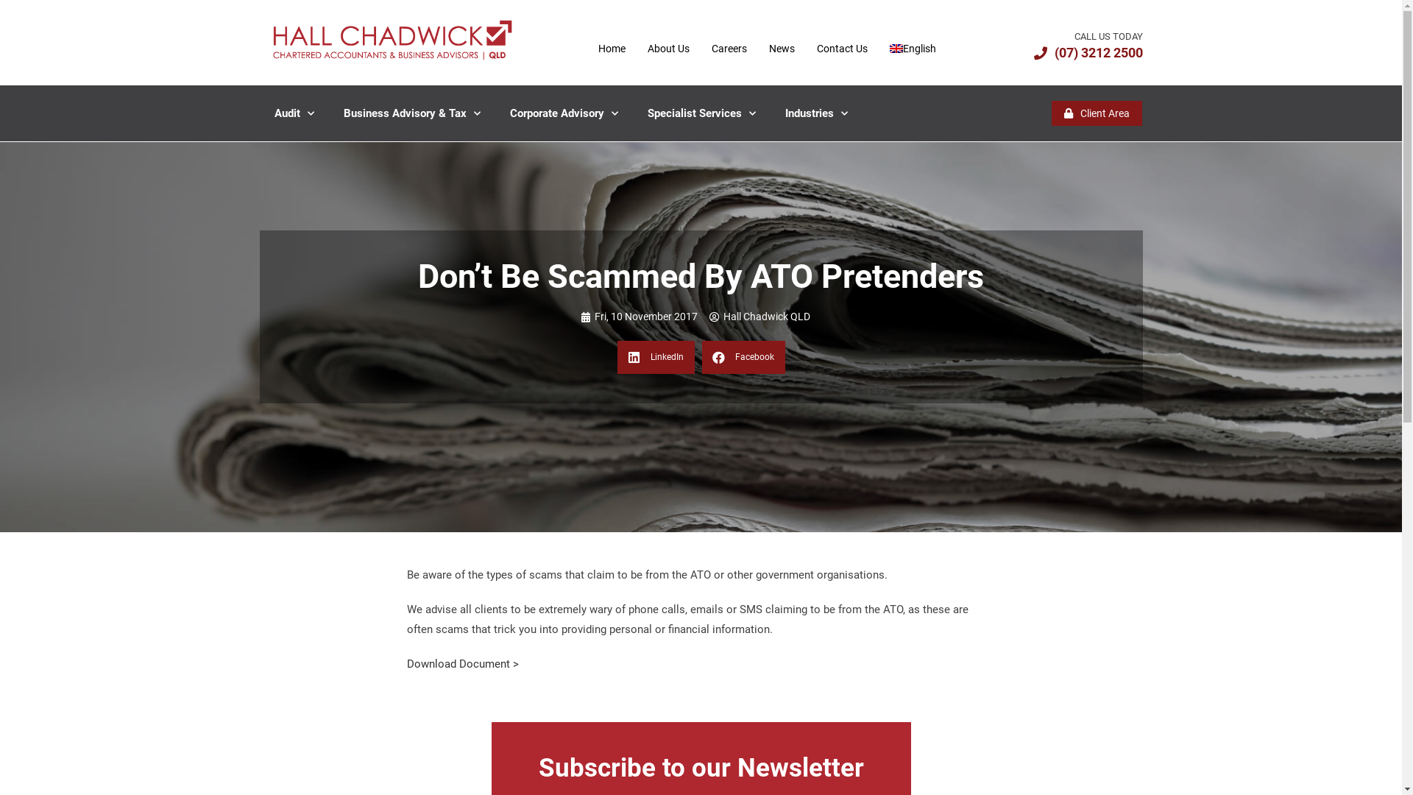 The width and height of the screenshot is (1413, 795). Describe the element at coordinates (759, 317) in the screenshot. I see `Hall Chadwick QLD` at that location.